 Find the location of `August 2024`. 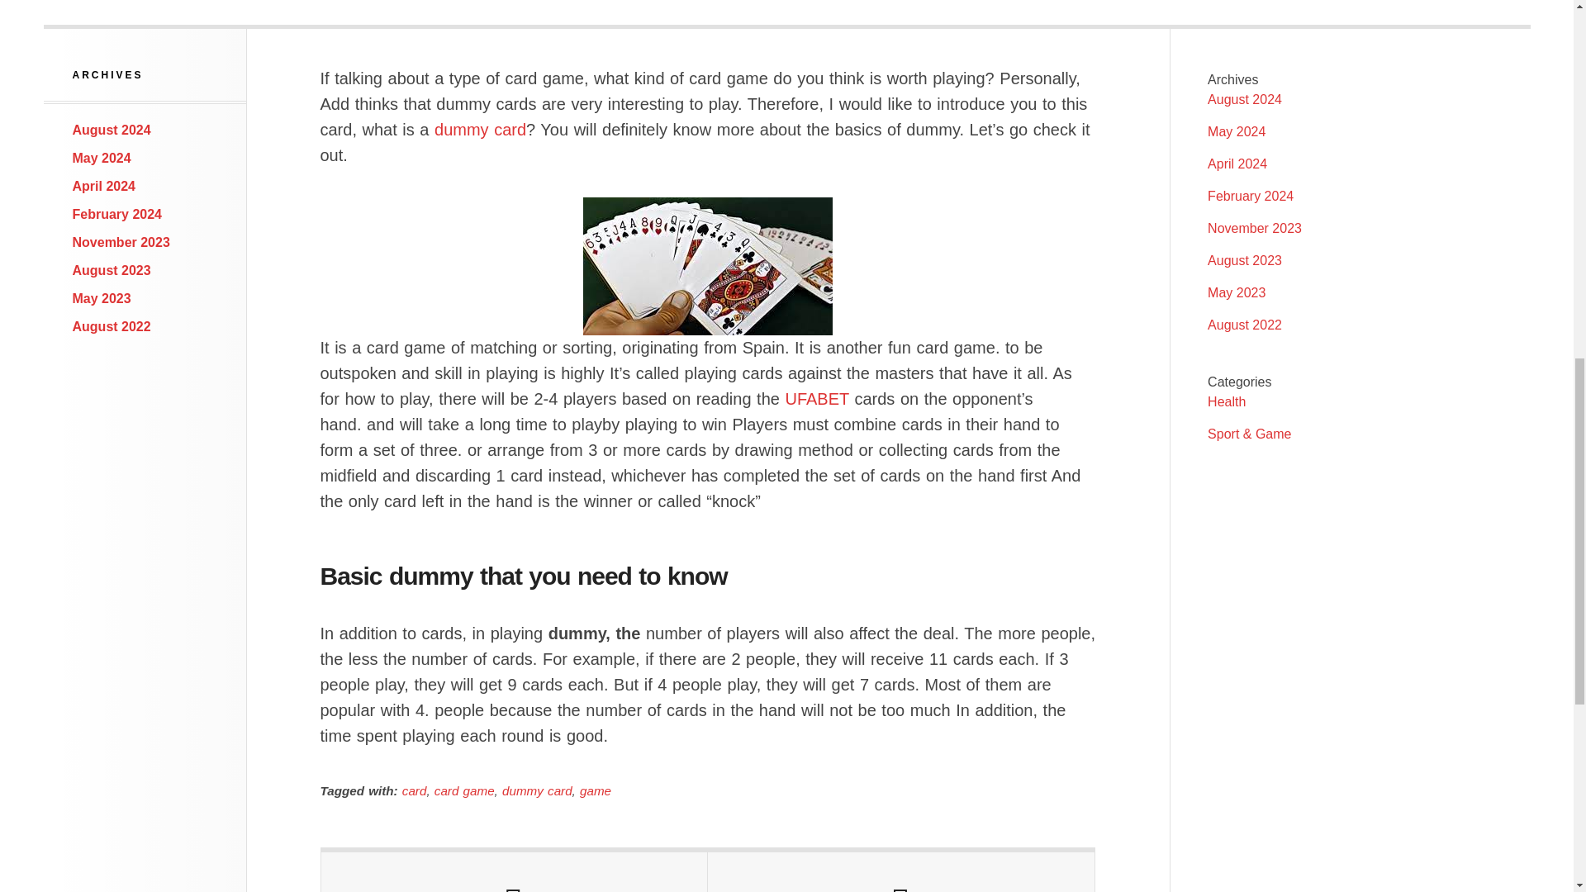

August 2024 is located at coordinates (1244, 99).